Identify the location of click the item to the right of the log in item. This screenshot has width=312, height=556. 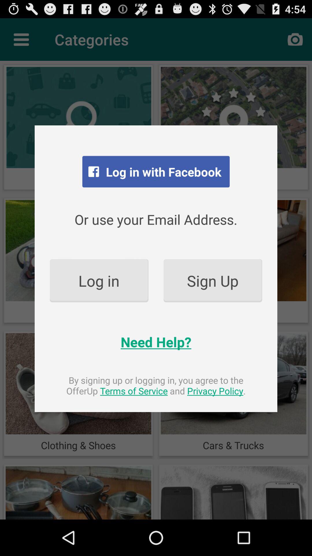
(213, 280).